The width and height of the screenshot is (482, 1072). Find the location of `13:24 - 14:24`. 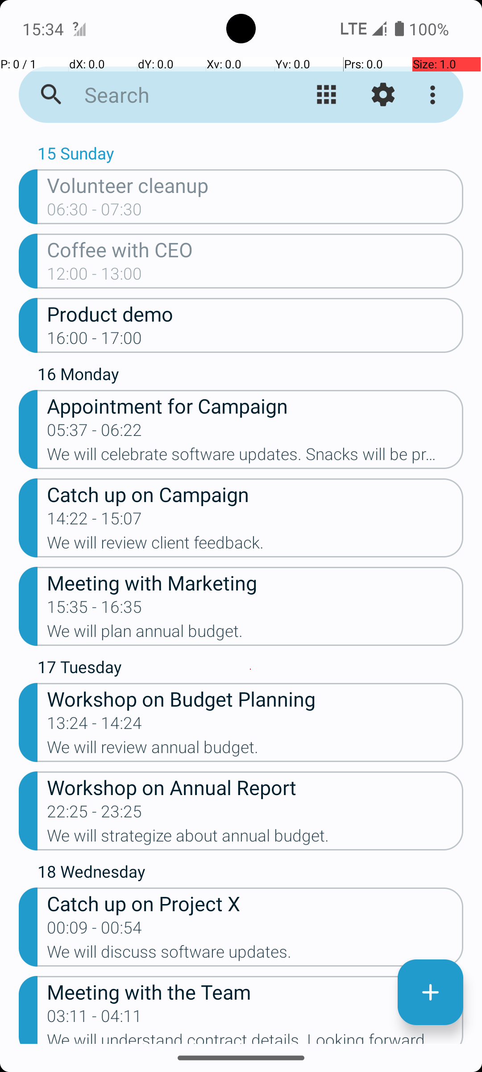

13:24 - 14:24 is located at coordinates (95, 726).